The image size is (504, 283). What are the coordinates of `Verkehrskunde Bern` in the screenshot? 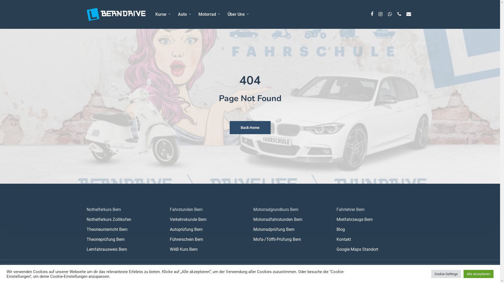 It's located at (208, 220).